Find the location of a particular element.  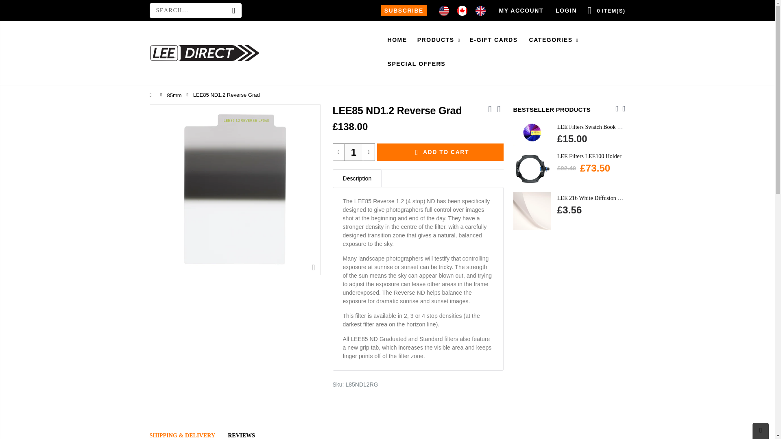

Next Product is located at coordinates (499, 109).